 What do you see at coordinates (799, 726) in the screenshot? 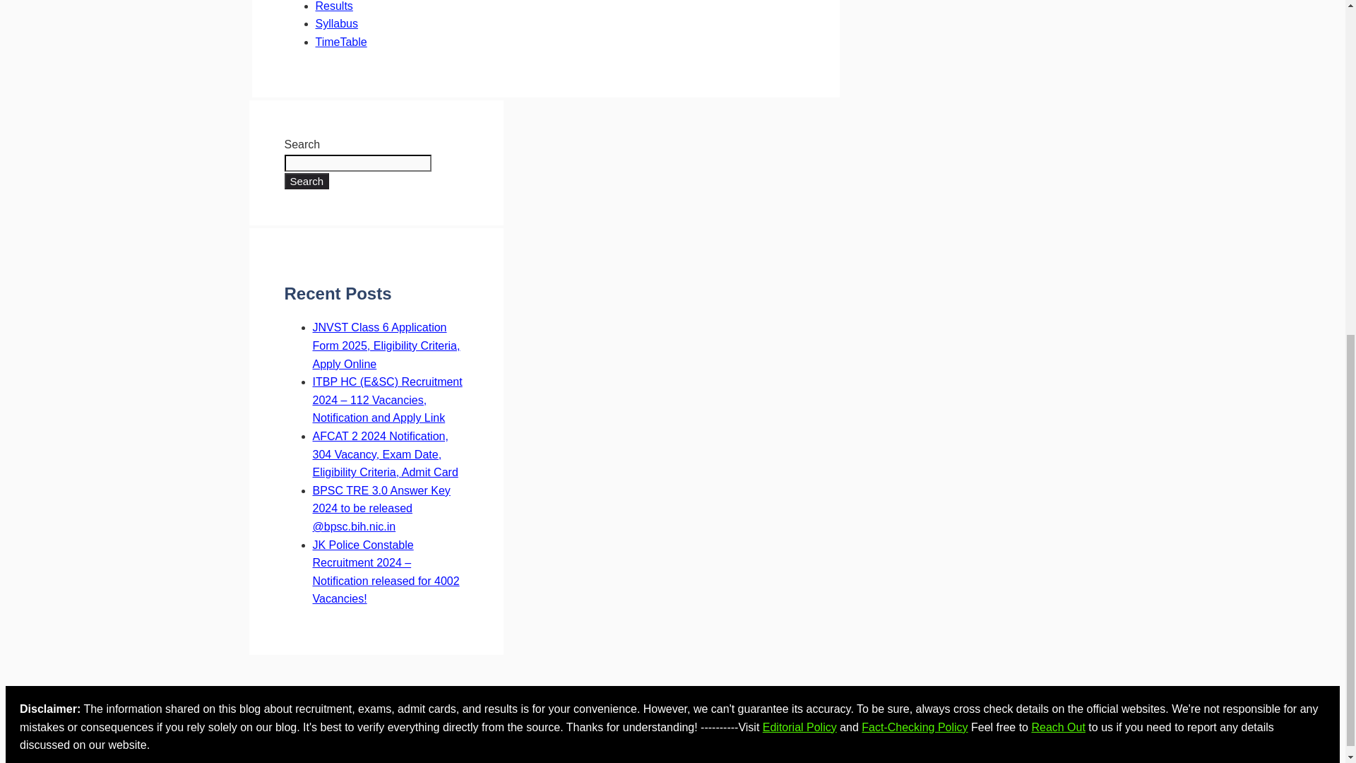
I see `Editorial Policy` at bounding box center [799, 726].